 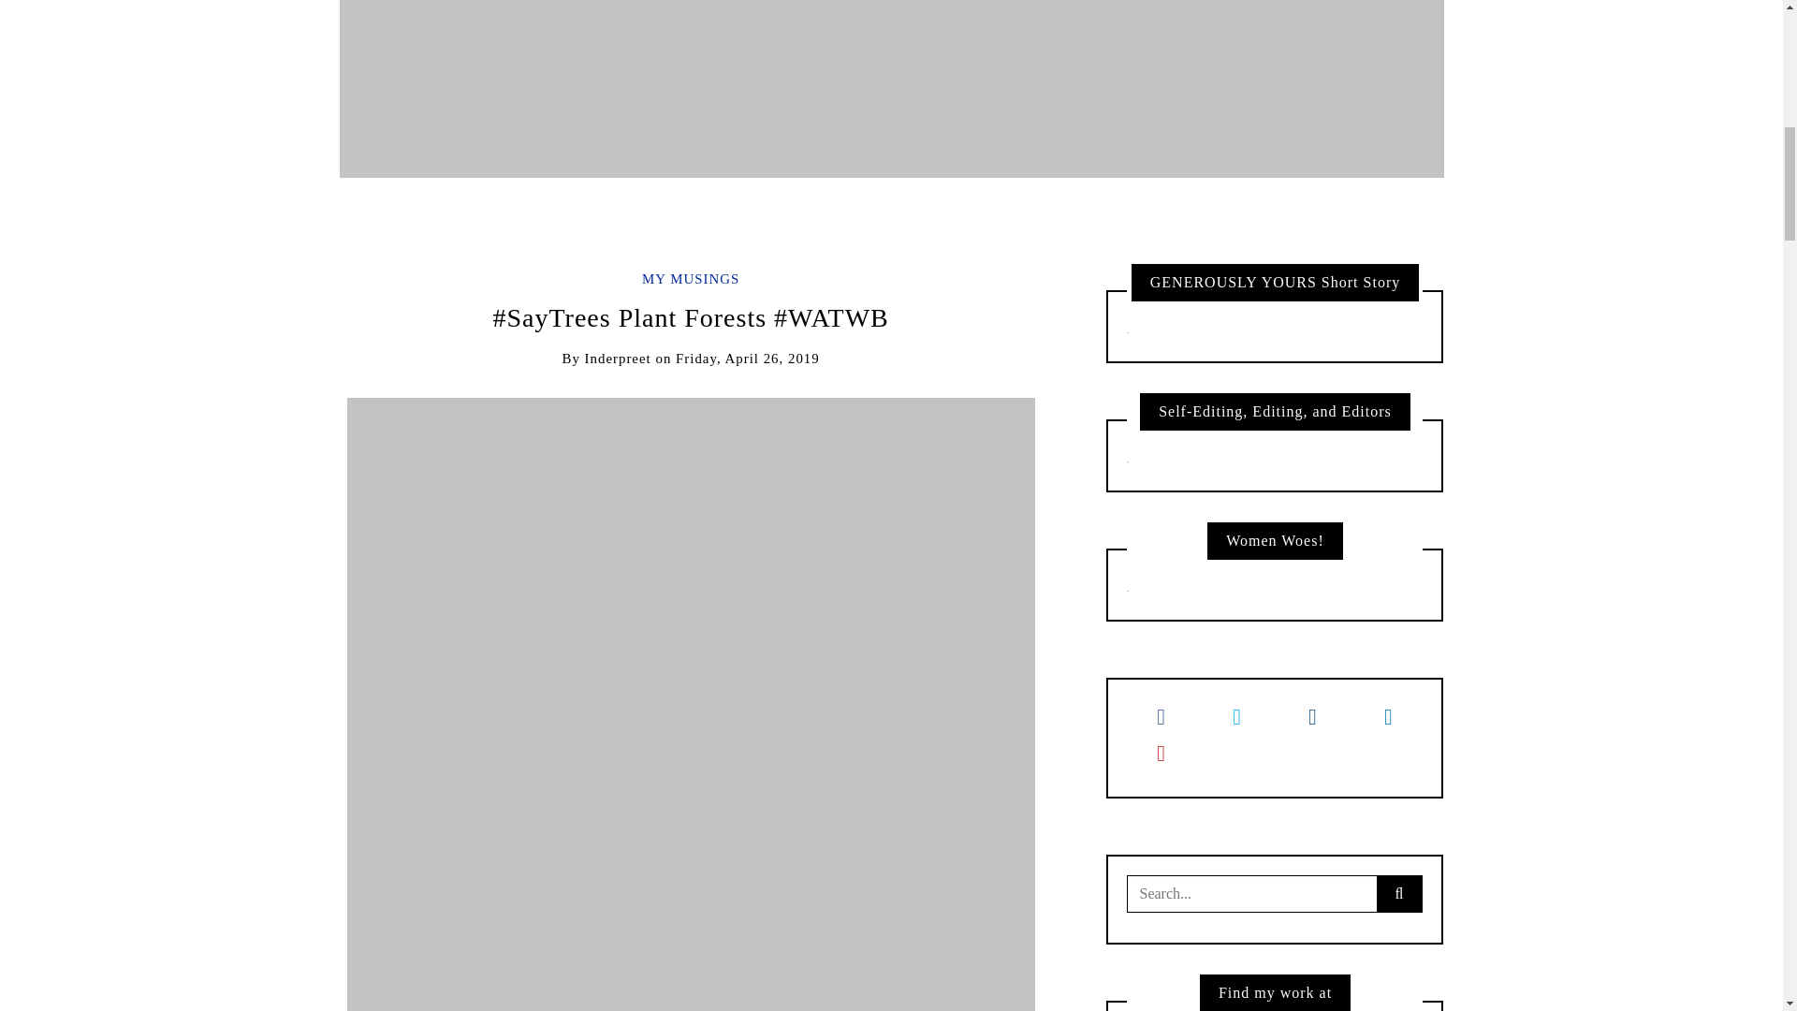 I want to click on Friday, April 26, 2019, so click(x=747, y=358).